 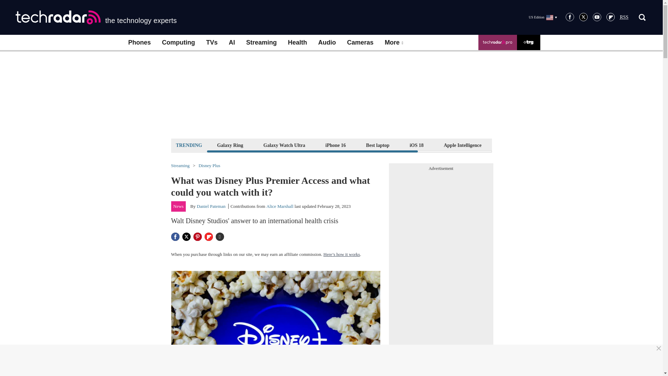 What do you see at coordinates (212, 42) in the screenshot?
I see `TVs` at bounding box center [212, 42].